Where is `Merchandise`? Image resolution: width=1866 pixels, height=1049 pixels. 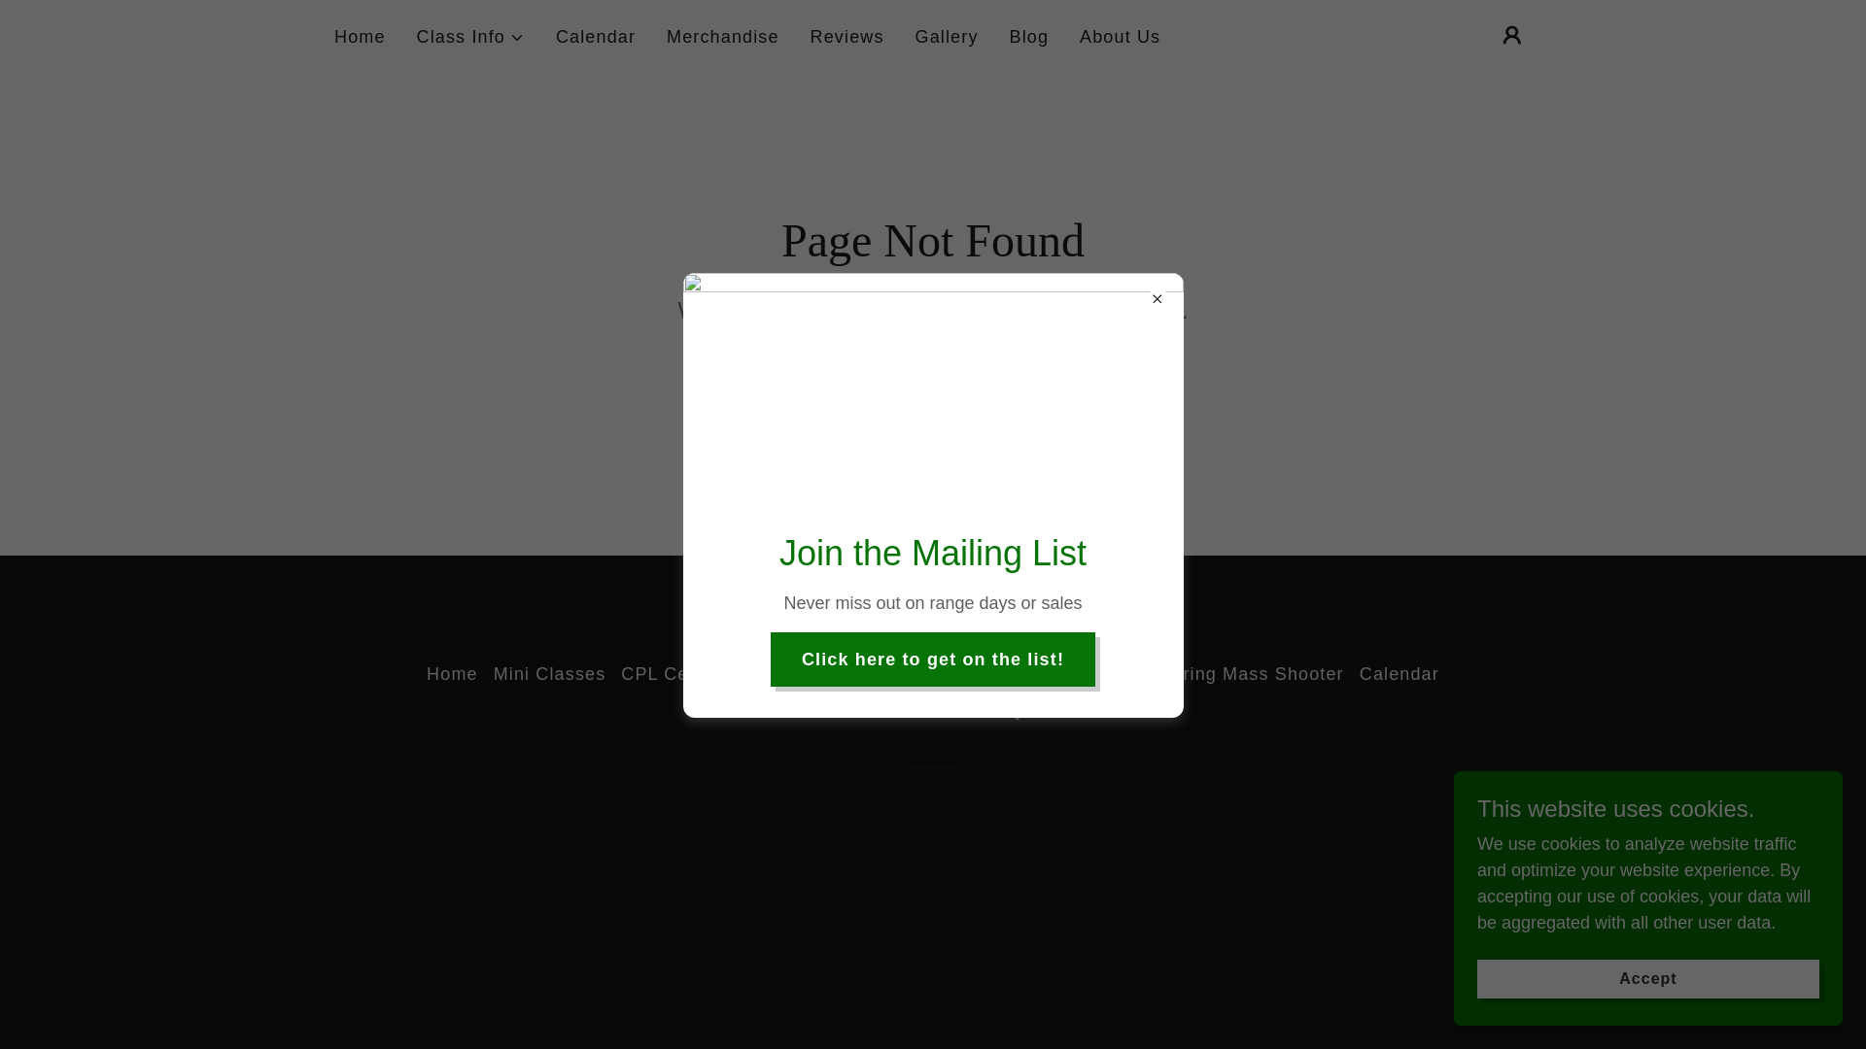 Merchandise is located at coordinates (723, 37).